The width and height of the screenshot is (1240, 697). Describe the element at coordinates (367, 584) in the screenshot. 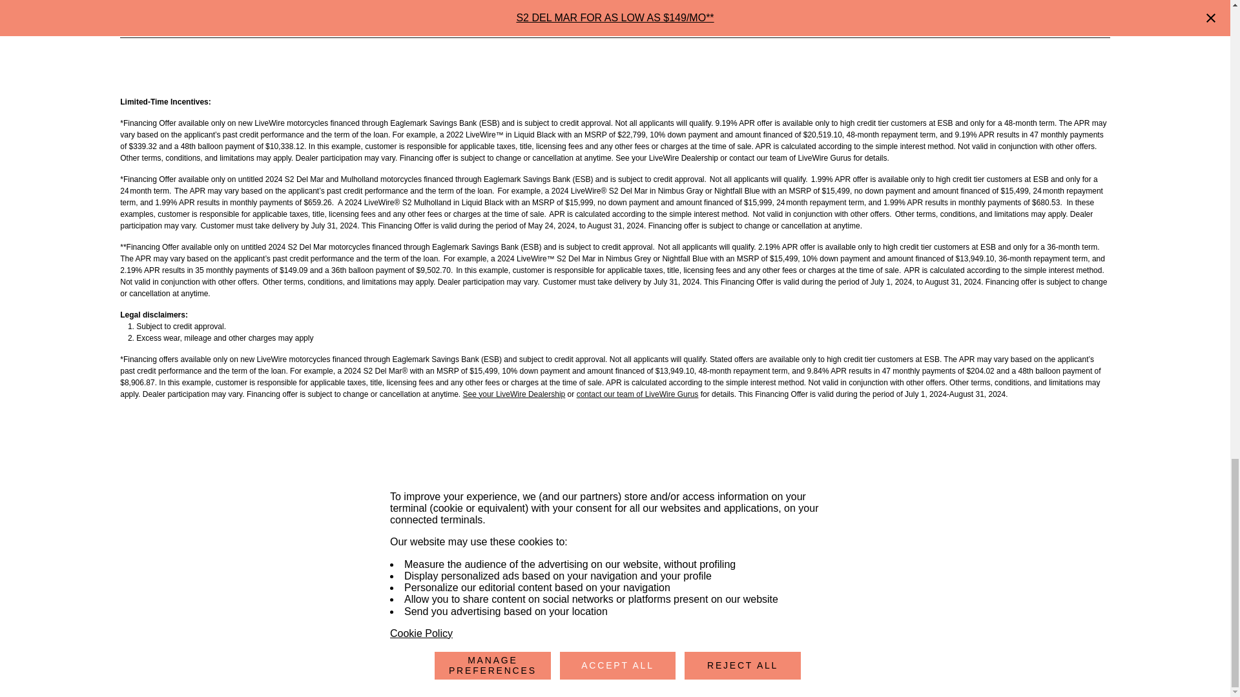

I see `Manage Cookie Preferences` at that location.